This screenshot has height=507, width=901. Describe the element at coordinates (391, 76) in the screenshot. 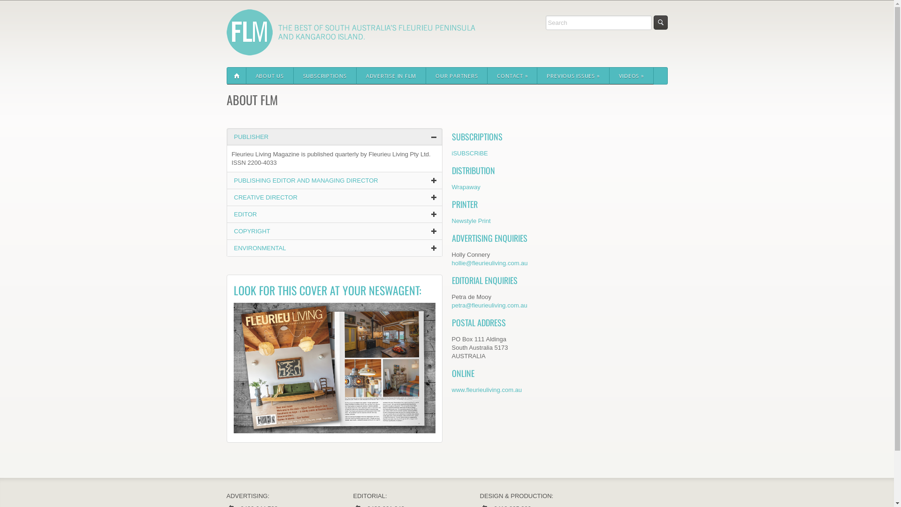

I see `ADVERTISE IN FLM` at that location.